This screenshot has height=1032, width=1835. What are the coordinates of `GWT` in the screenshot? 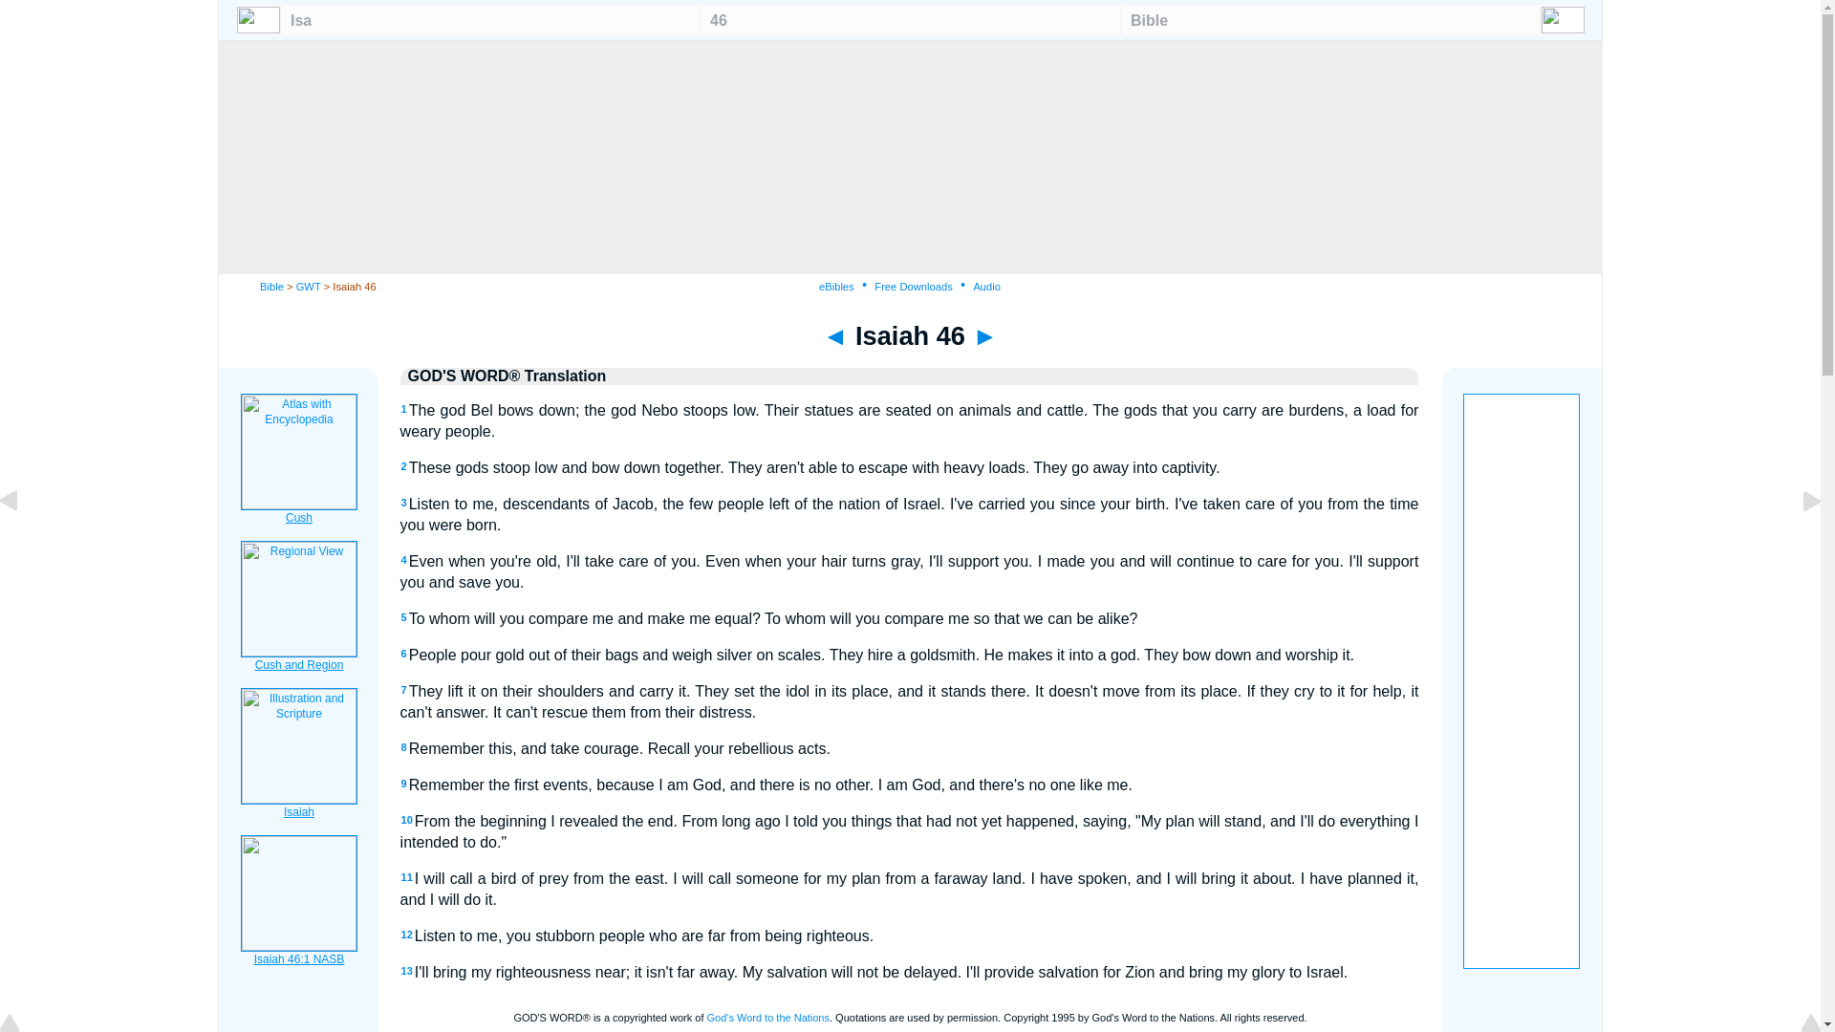 It's located at (308, 286).